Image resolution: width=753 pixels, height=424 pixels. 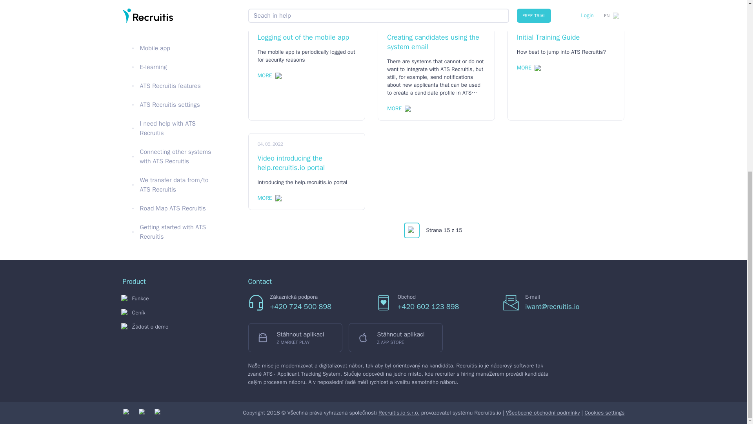 I want to click on Creating candidates using the system email, so click(x=436, y=42).